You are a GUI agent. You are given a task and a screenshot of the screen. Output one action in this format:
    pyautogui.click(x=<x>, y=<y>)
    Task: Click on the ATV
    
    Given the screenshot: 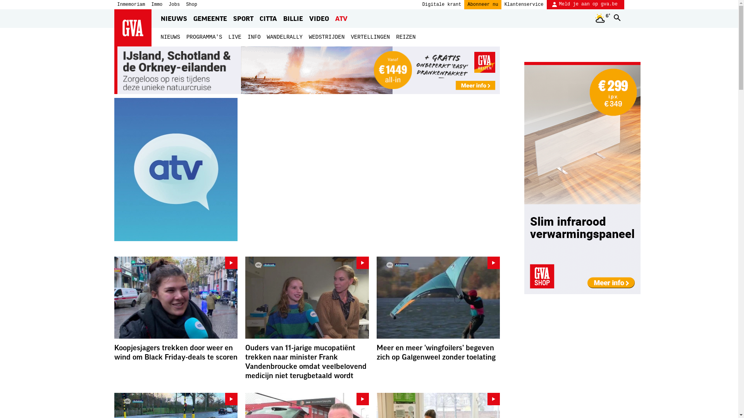 What is the action you would take?
    pyautogui.click(x=341, y=19)
    